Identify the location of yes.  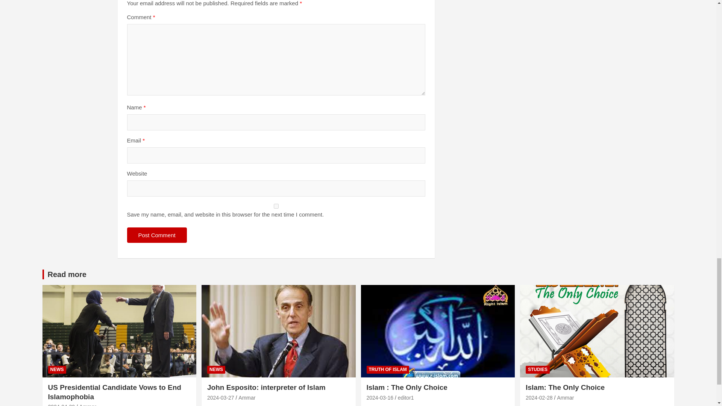
(276, 206).